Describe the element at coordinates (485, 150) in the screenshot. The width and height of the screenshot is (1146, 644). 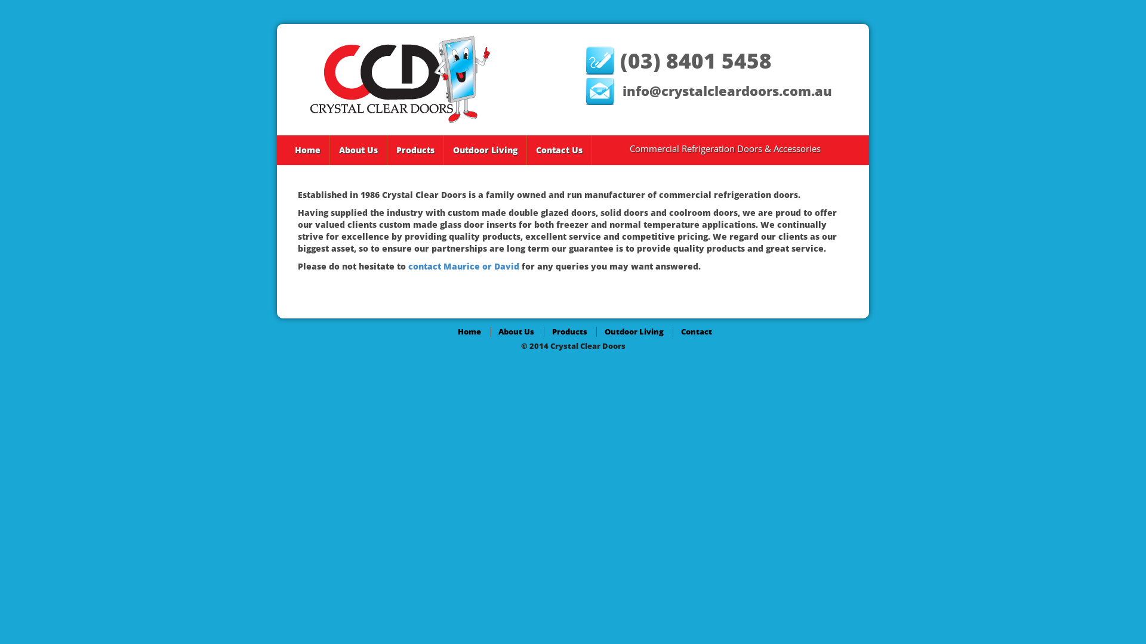
I see `Outdoor Living` at that location.